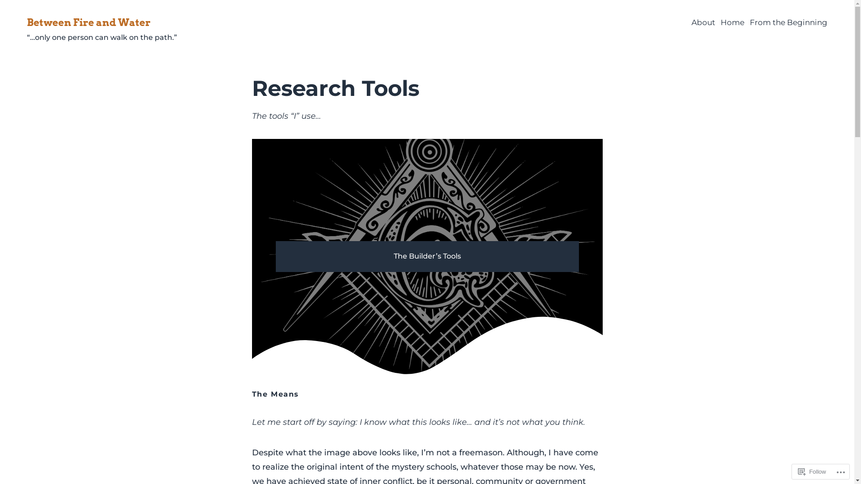 This screenshot has width=861, height=484. I want to click on From the Beginning, so click(788, 23).